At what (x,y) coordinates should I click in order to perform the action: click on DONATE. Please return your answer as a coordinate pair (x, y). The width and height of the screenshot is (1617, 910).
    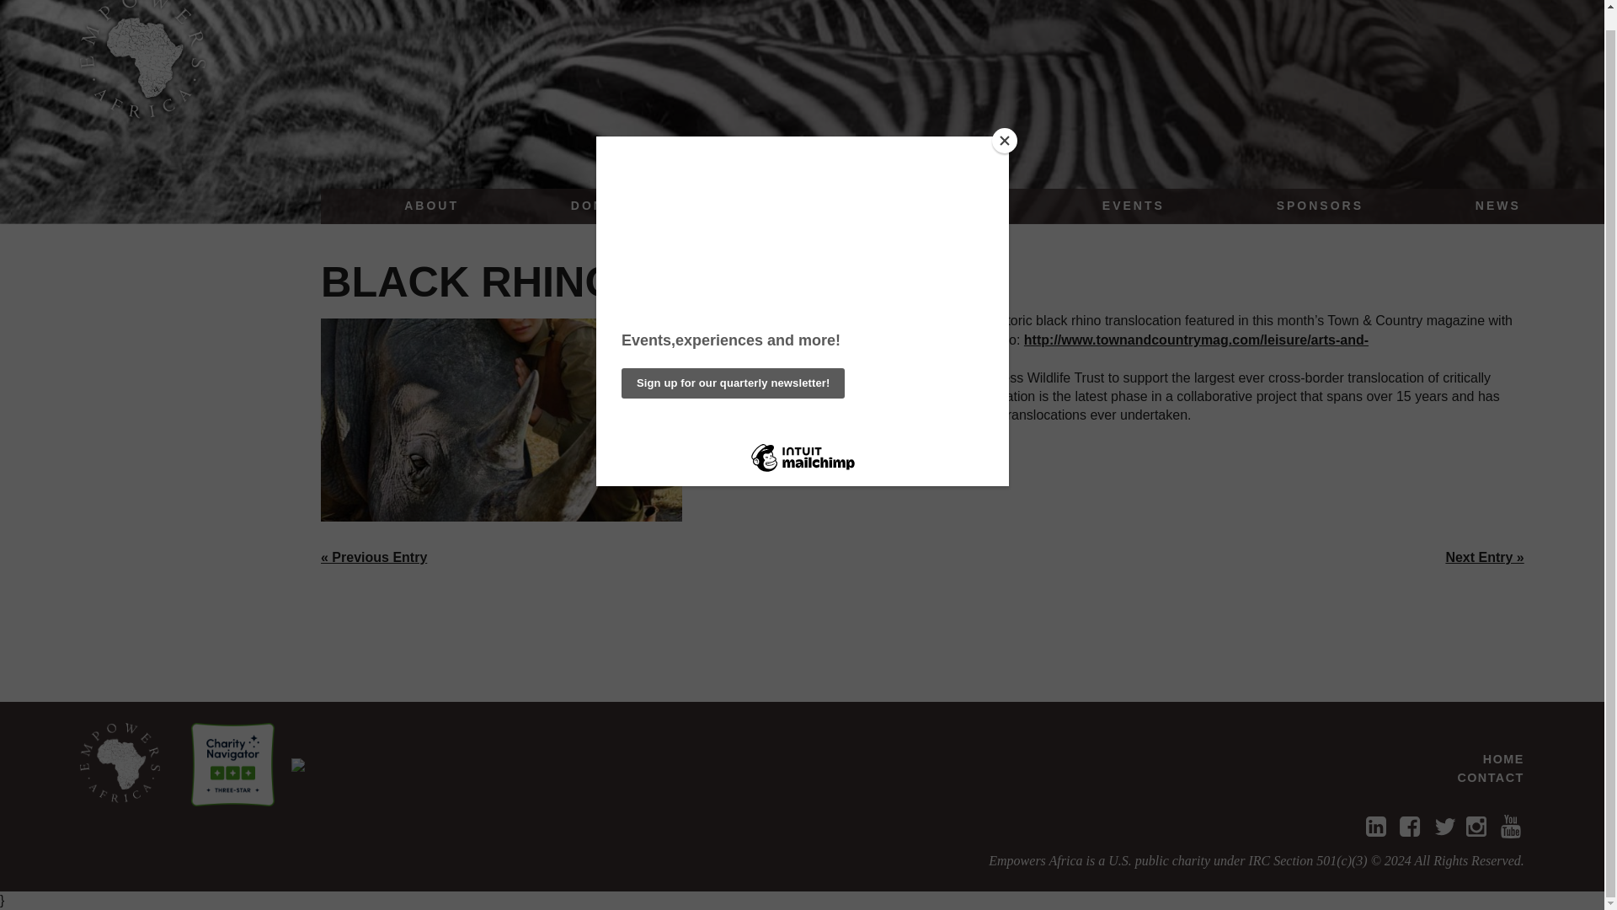
    Looking at the image, I should click on (603, 206).